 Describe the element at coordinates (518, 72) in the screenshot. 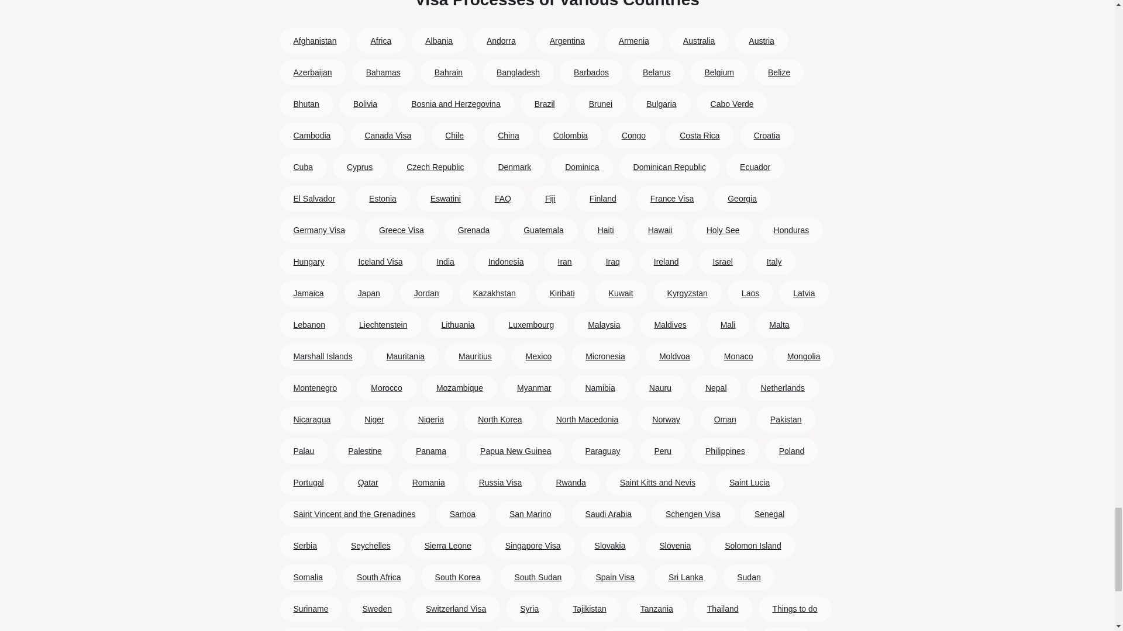

I see `Bangladesh` at that location.